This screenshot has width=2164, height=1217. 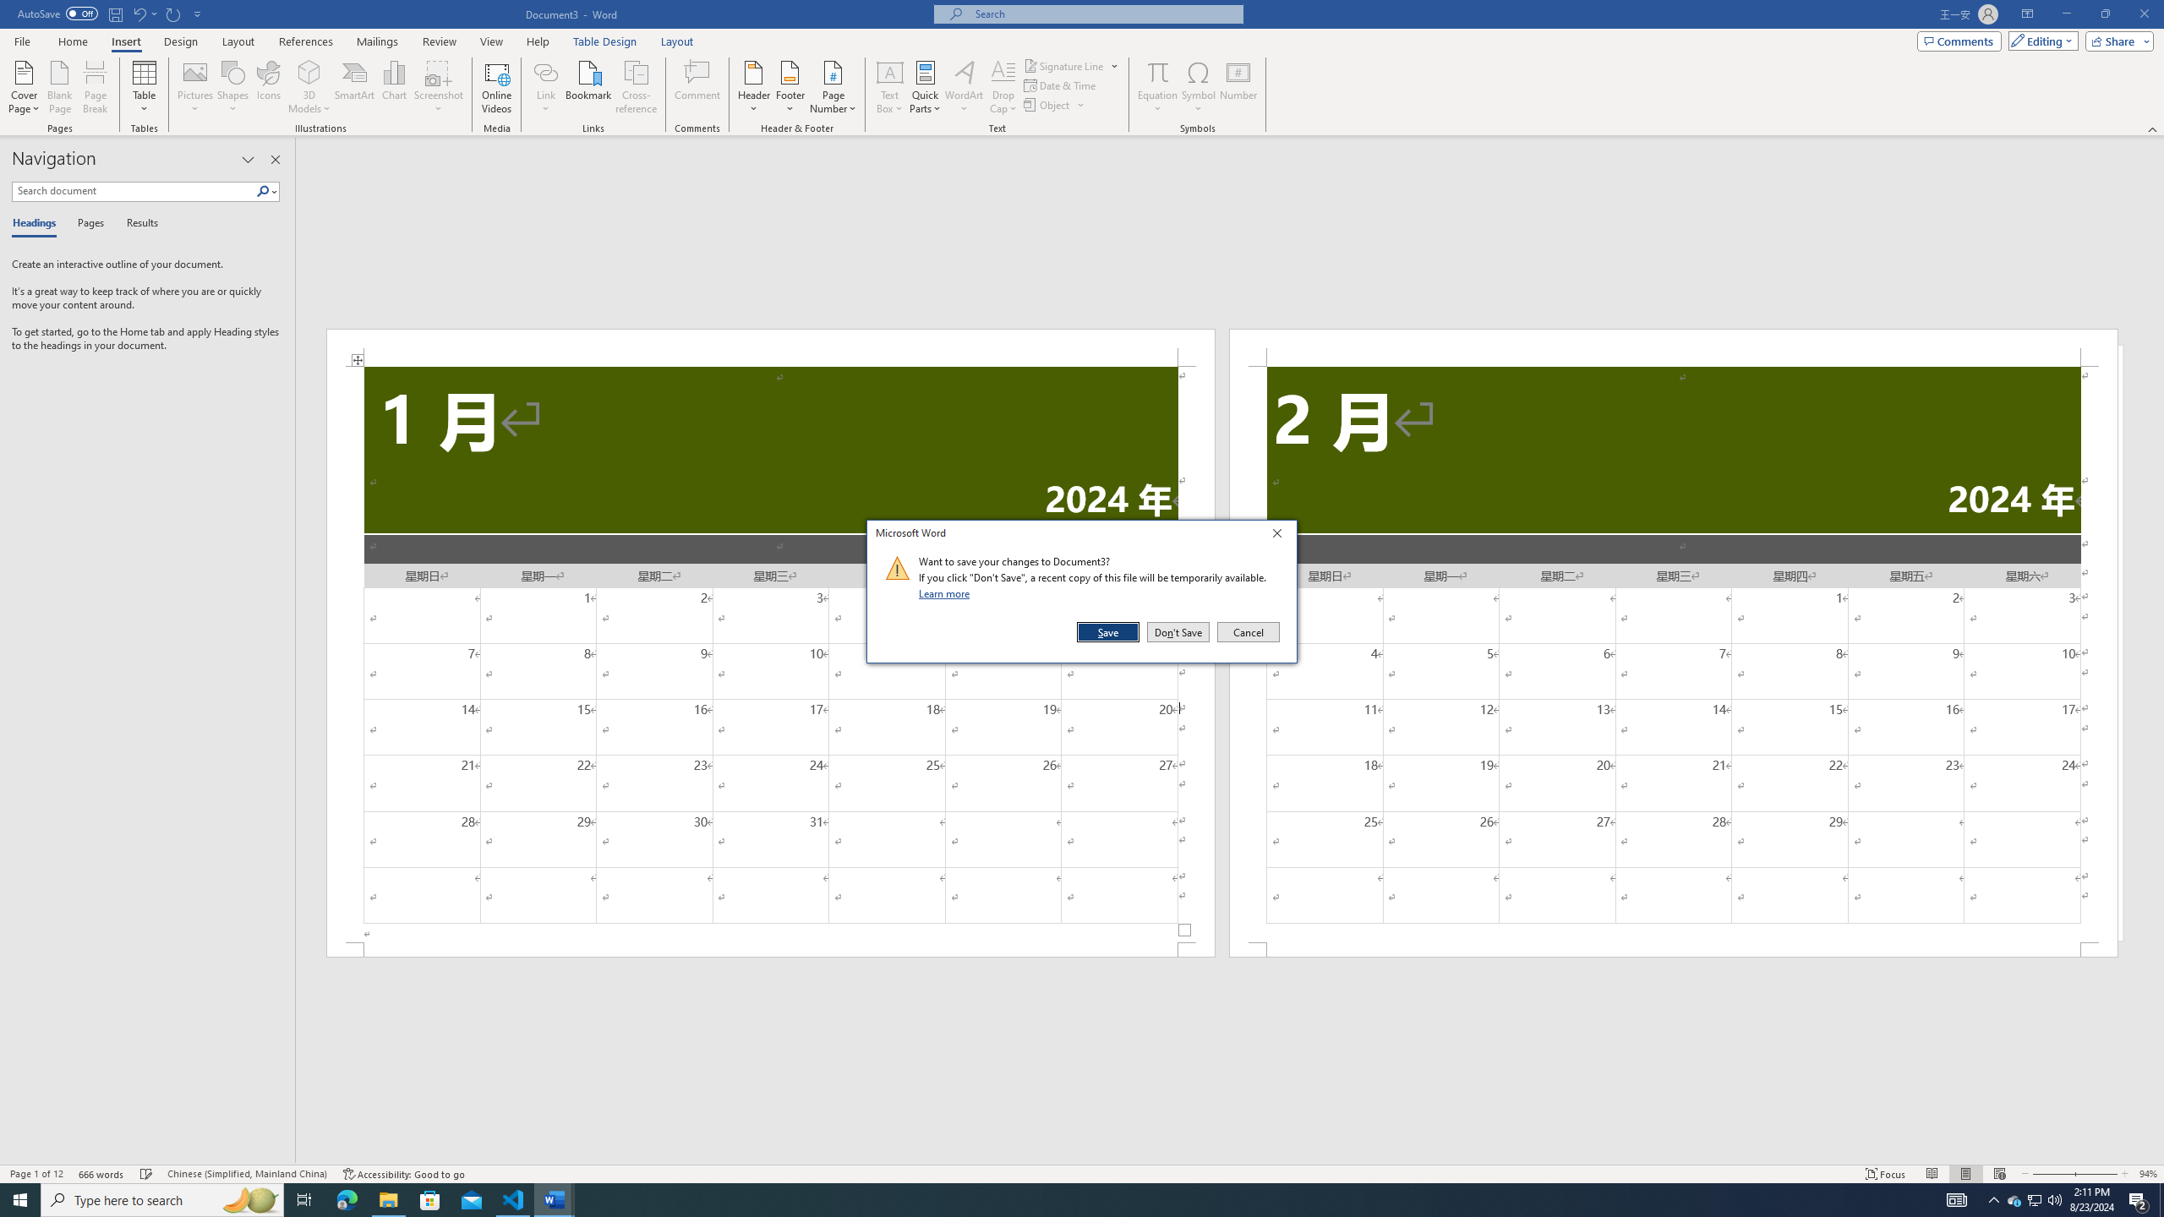 I want to click on Footer -Section 2-, so click(x=1674, y=950).